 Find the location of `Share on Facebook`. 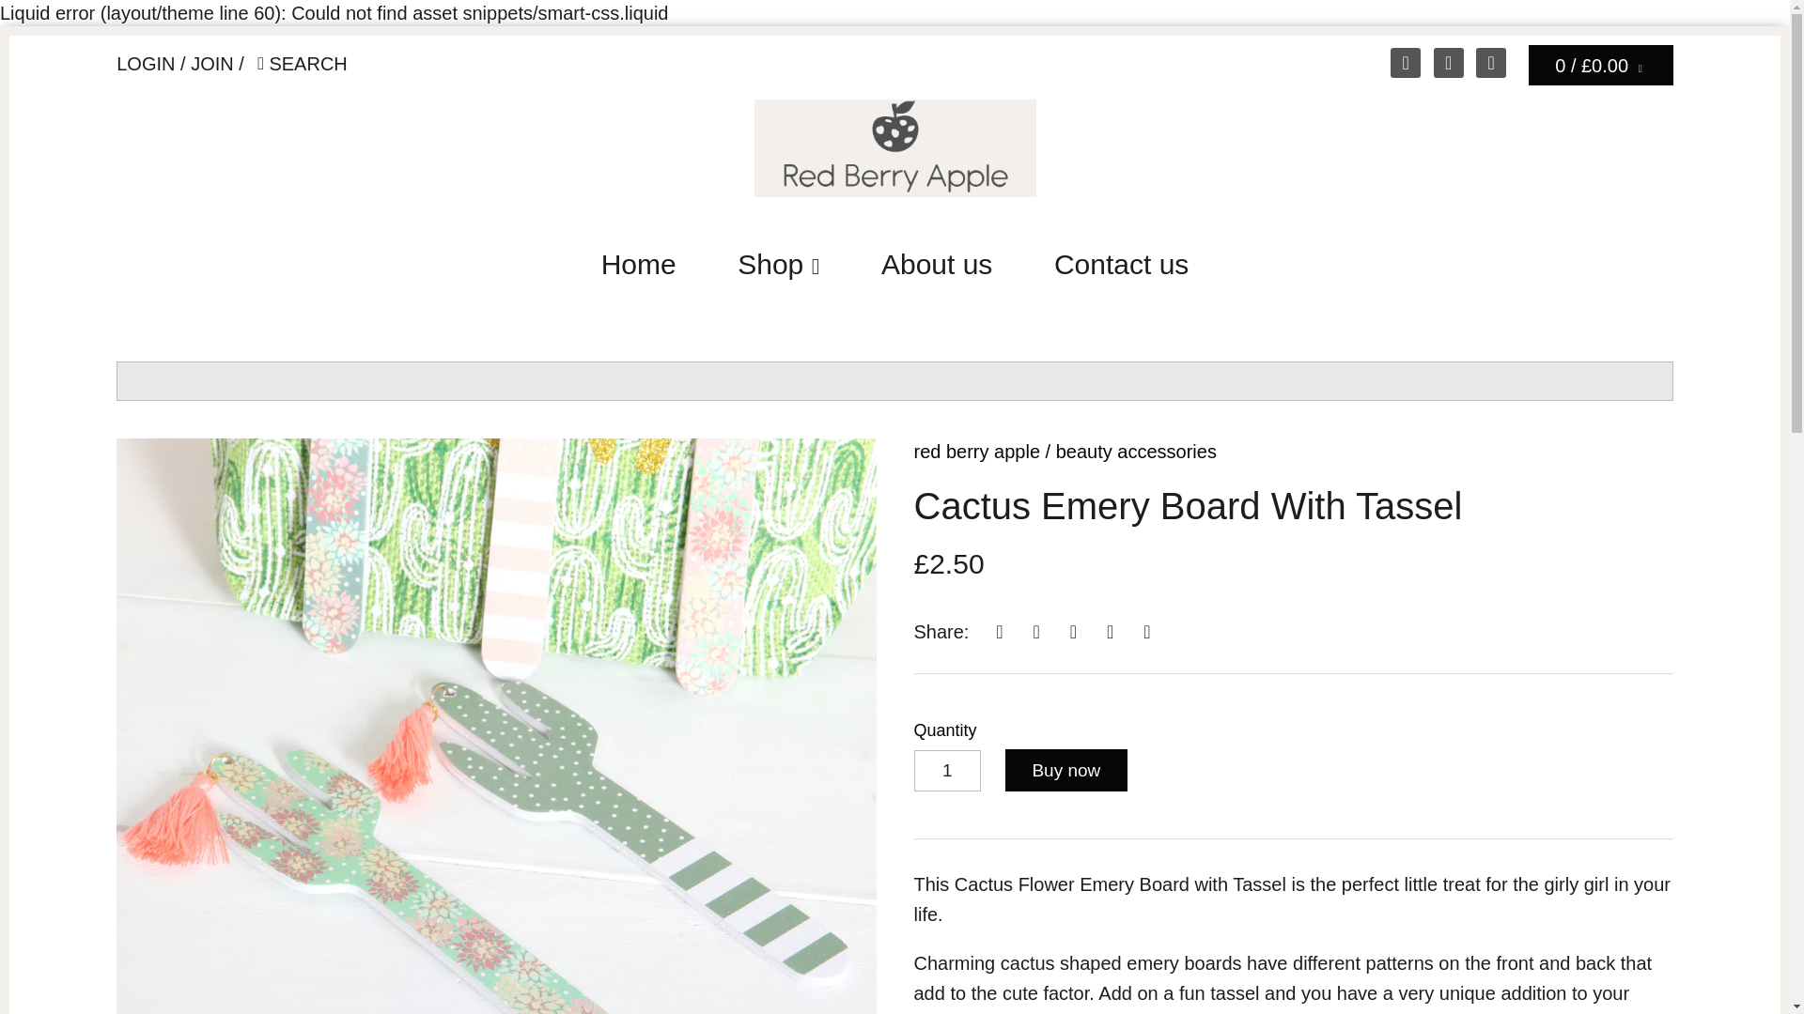

Share on Facebook is located at coordinates (1000, 631).